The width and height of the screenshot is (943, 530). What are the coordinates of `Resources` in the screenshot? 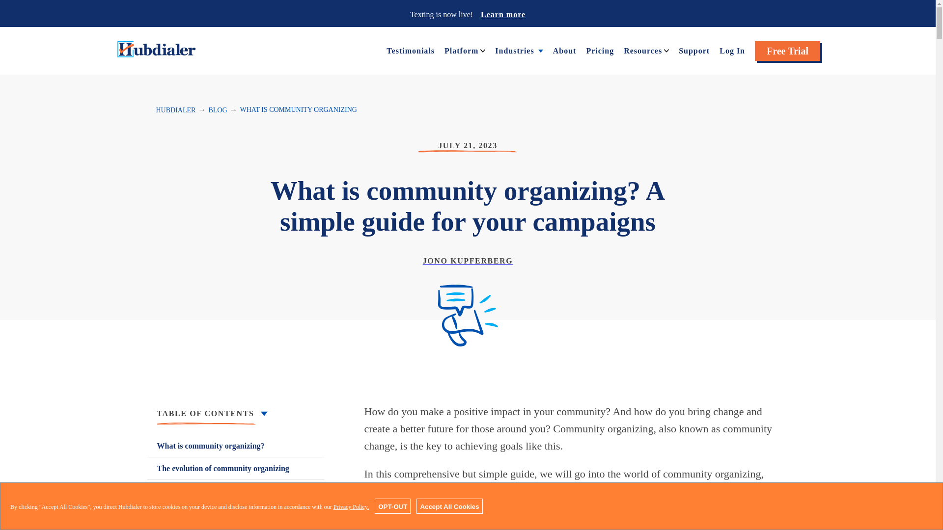 It's located at (642, 50).